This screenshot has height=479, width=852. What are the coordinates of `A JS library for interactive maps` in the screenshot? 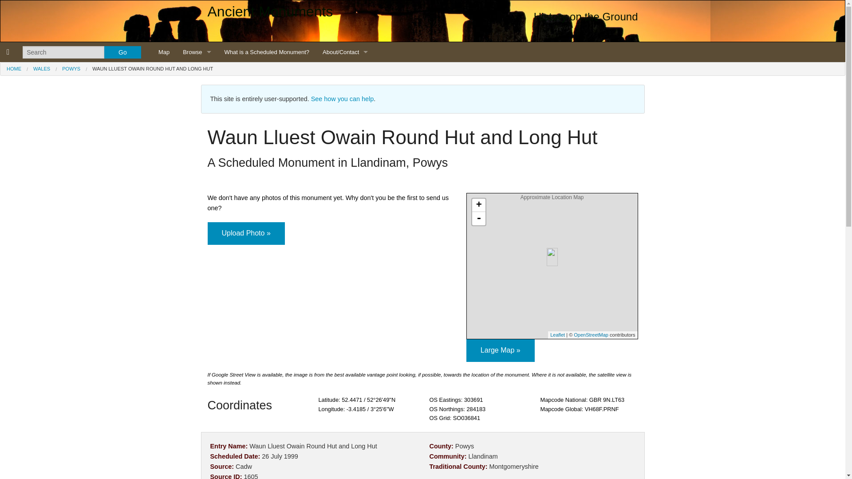 It's located at (557, 335).